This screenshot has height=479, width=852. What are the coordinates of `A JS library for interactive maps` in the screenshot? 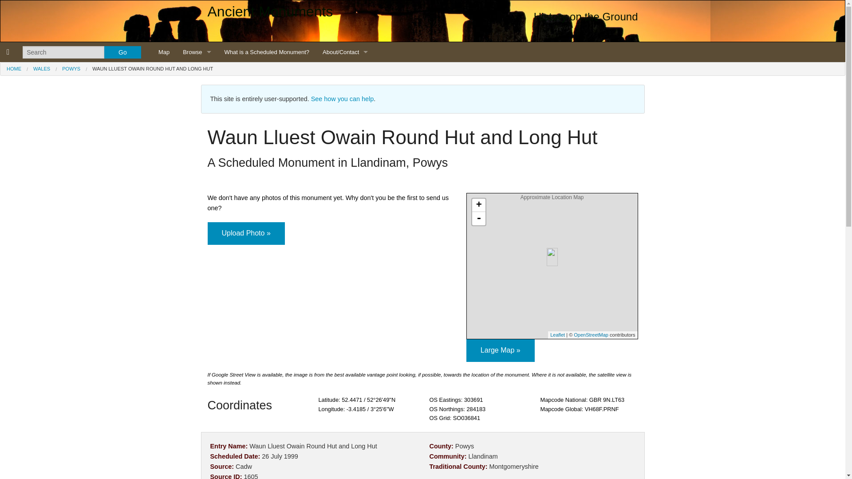 It's located at (557, 335).